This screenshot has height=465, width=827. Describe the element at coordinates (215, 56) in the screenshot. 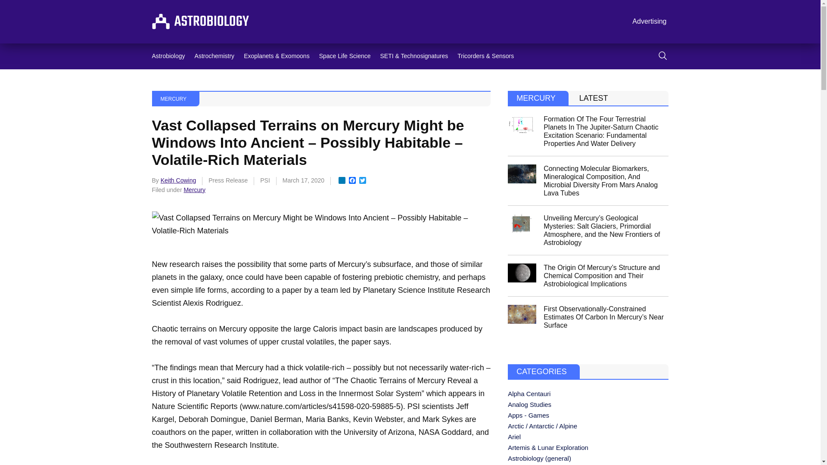

I see `Astrochemistry` at that location.